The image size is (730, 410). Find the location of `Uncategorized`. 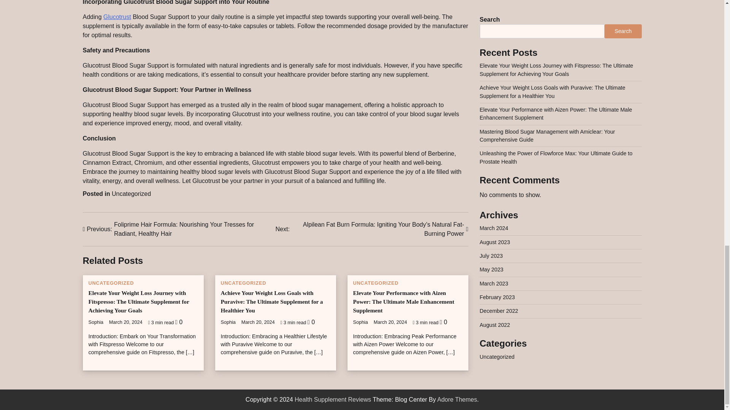

Uncategorized is located at coordinates (131, 194).